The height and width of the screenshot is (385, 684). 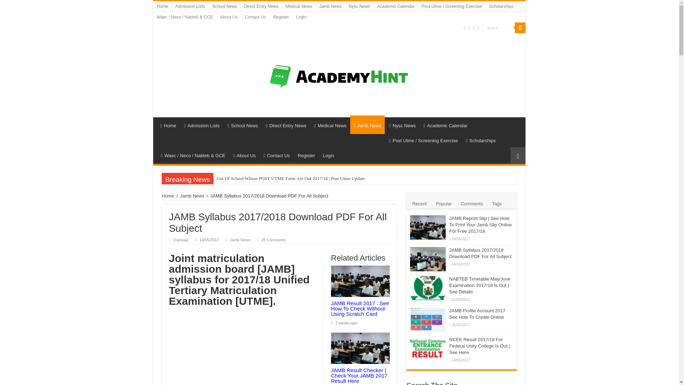 I want to click on Random Article, so click(x=518, y=155).